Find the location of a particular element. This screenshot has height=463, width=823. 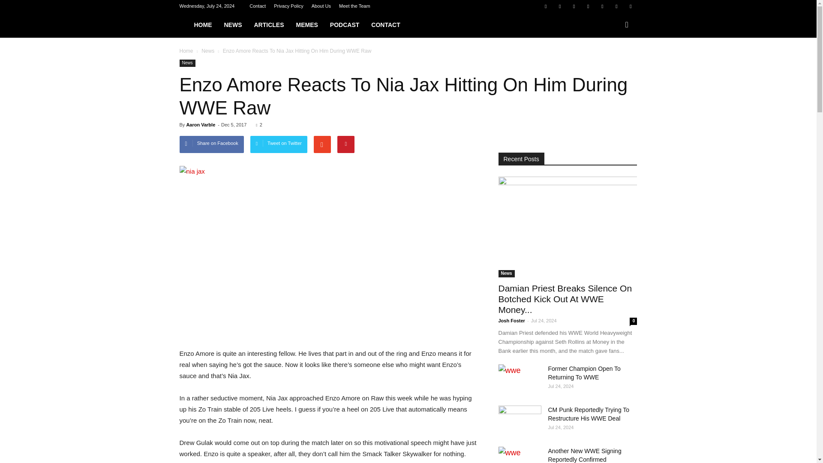

About Us is located at coordinates (321, 6).